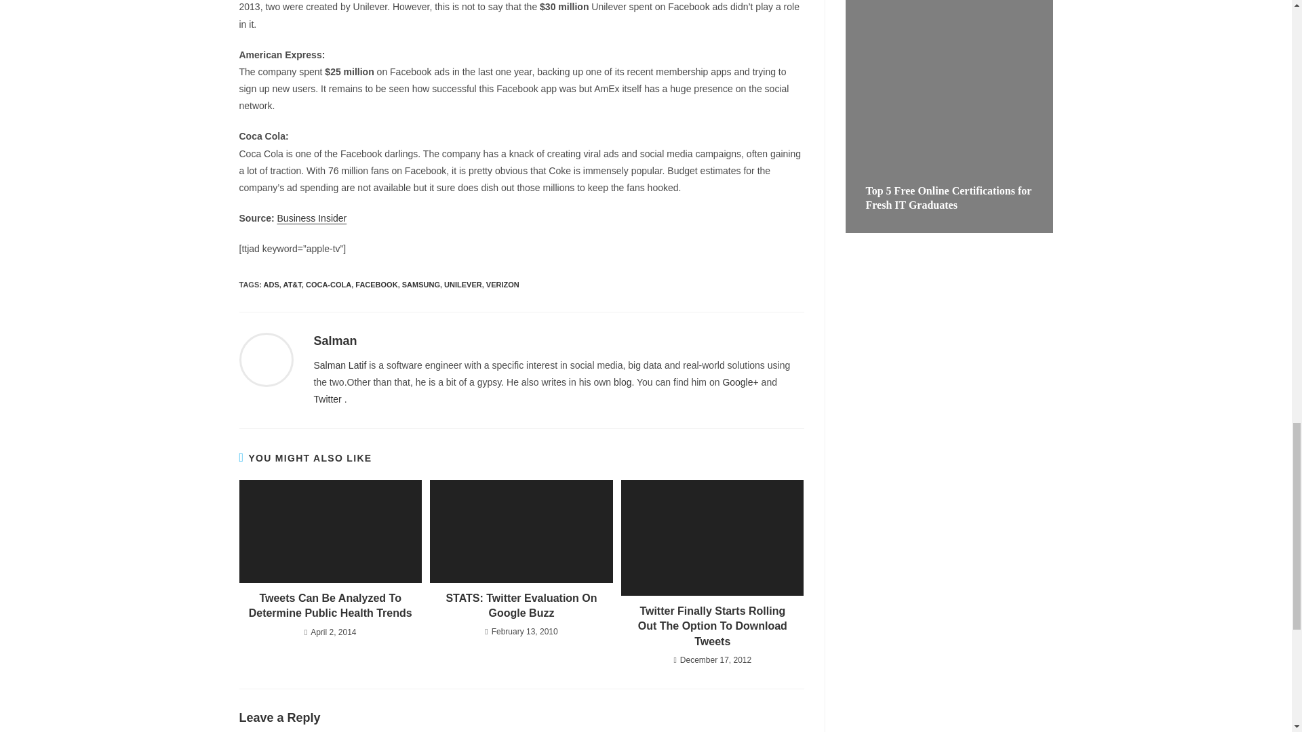 This screenshot has height=732, width=1302. What do you see at coordinates (339, 365) in the screenshot?
I see `All Post By Salman Latif in TheTechJournal` at bounding box center [339, 365].